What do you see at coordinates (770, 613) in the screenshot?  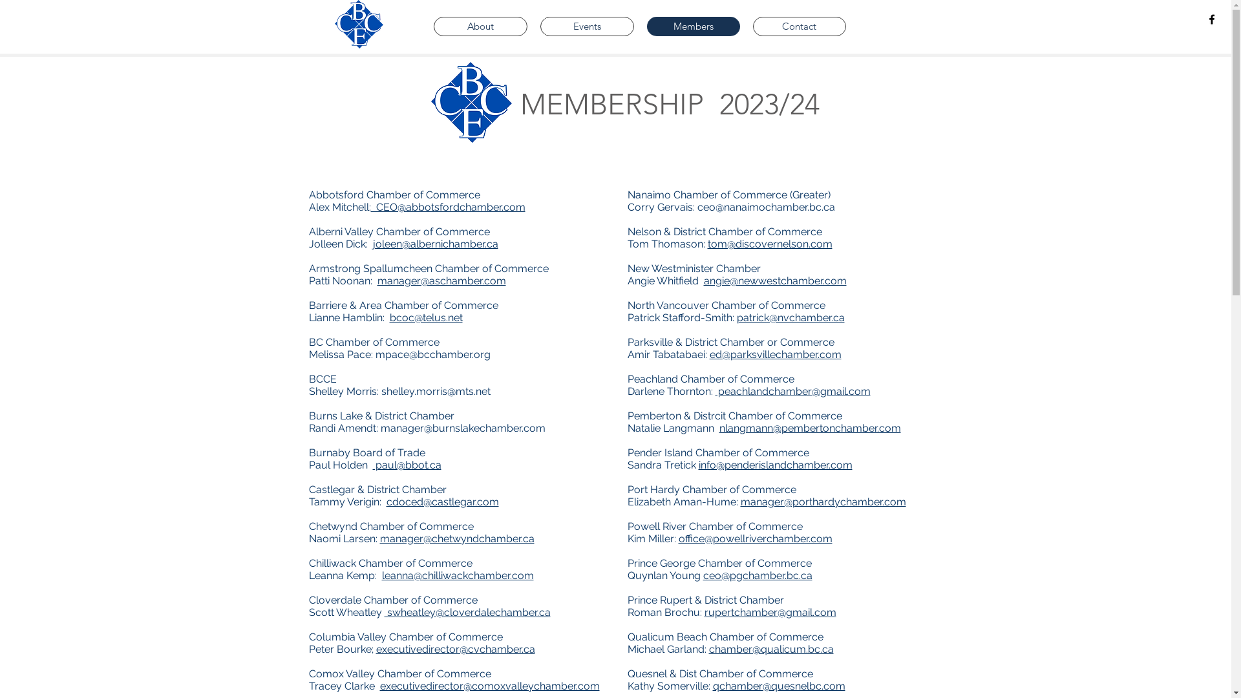 I see `rupertchamber@gmail.com` at bounding box center [770, 613].